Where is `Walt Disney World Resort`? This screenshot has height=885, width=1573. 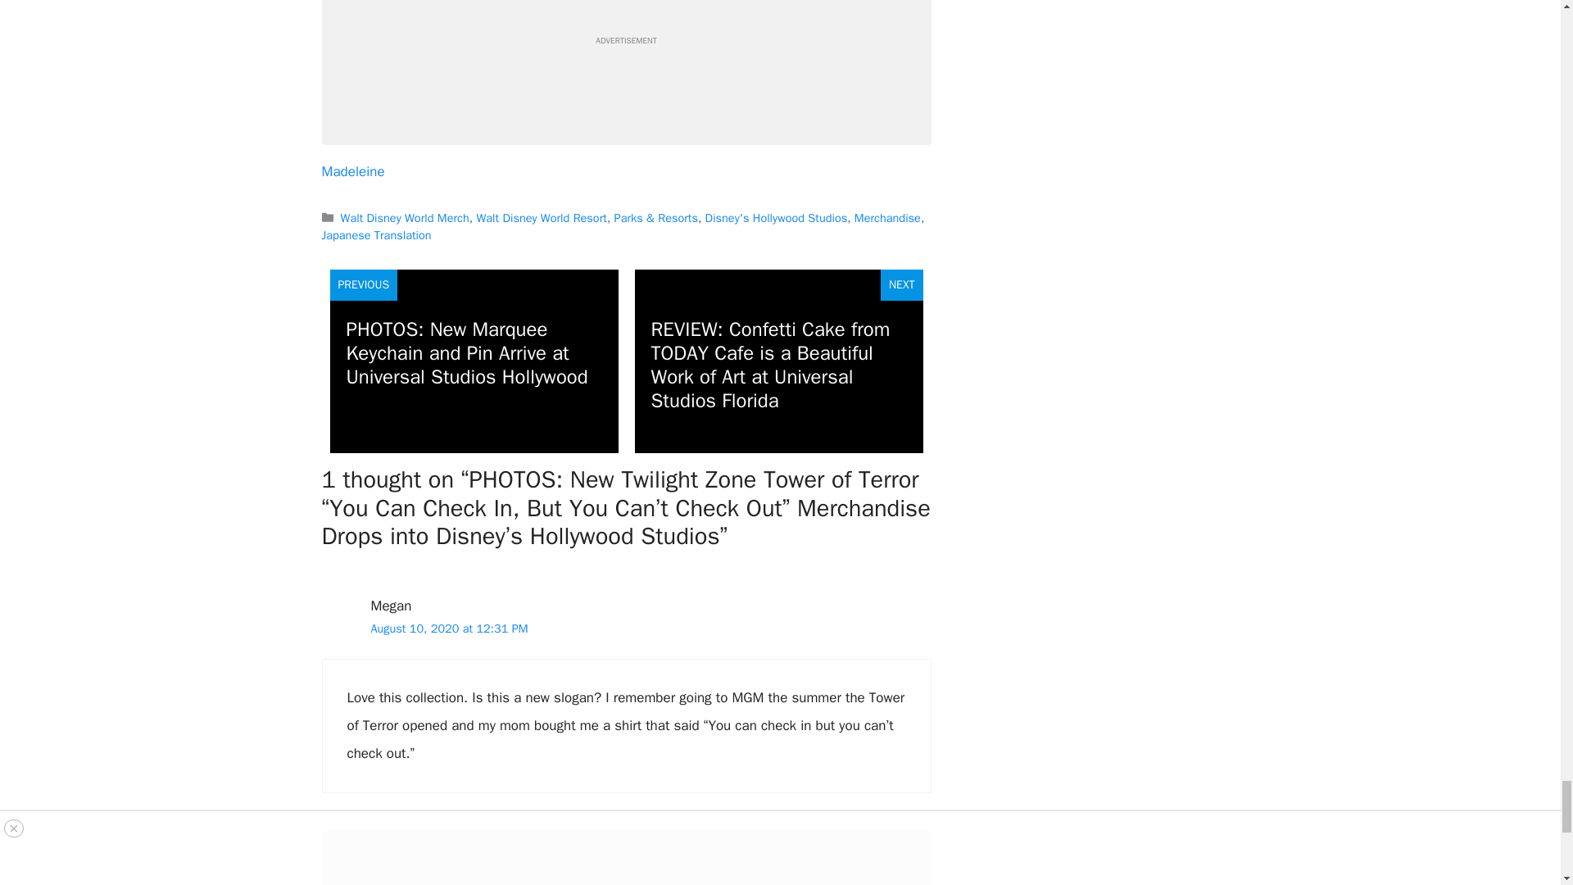 Walt Disney World Resort is located at coordinates (541, 218).